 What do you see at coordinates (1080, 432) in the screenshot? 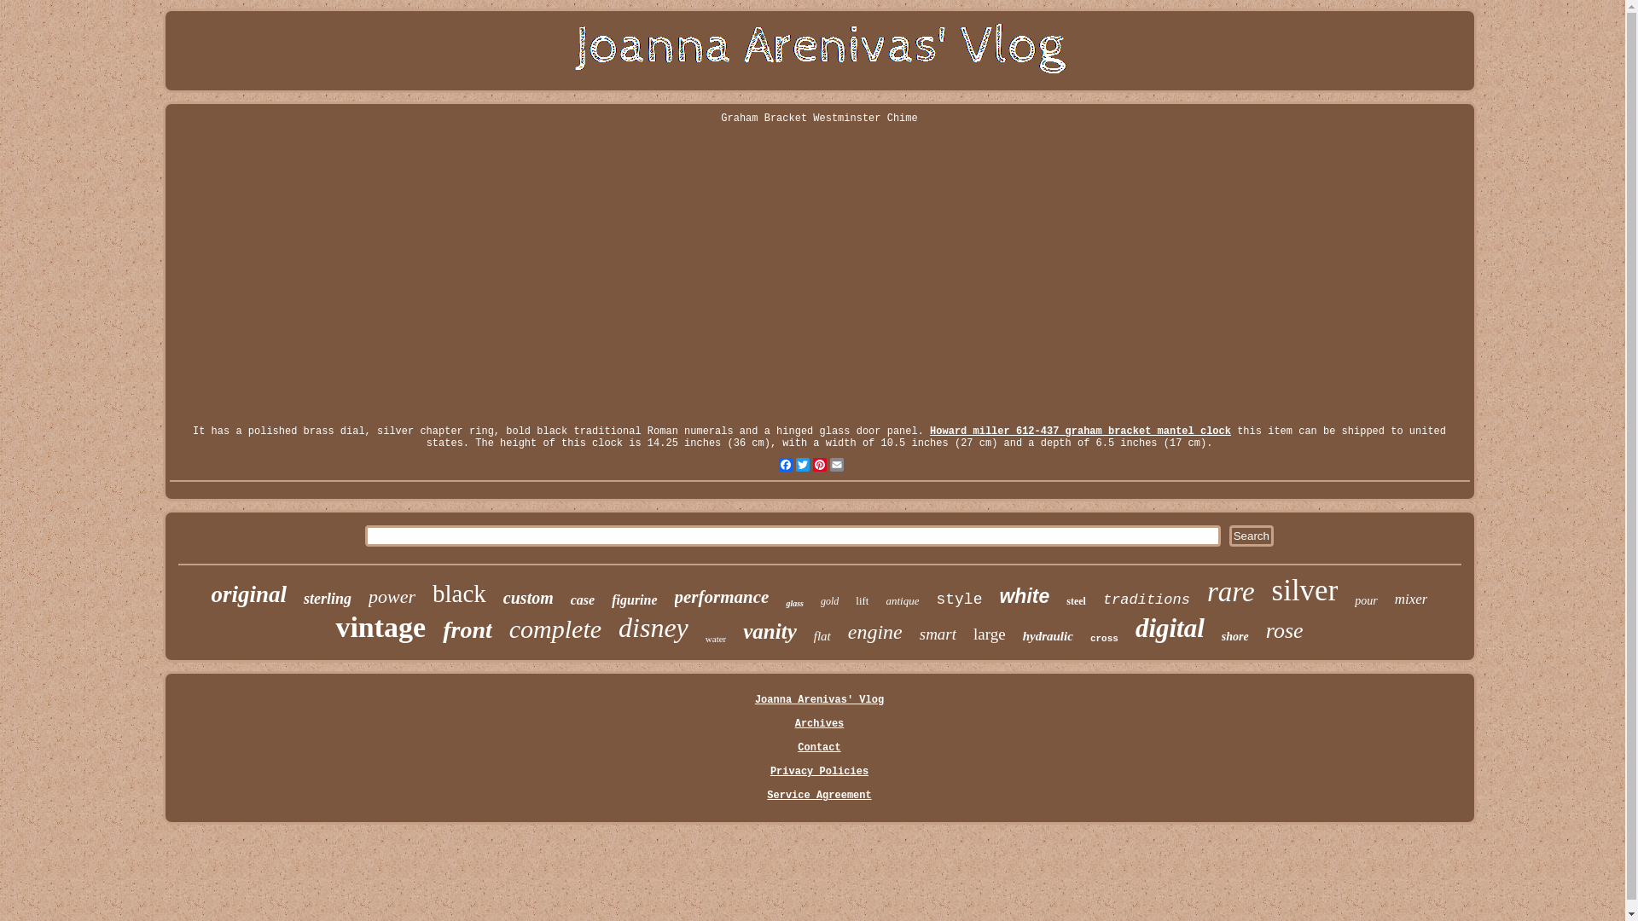
I see `Howard miller 612-437 graham bracket mantel clock` at bounding box center [1080, 432].